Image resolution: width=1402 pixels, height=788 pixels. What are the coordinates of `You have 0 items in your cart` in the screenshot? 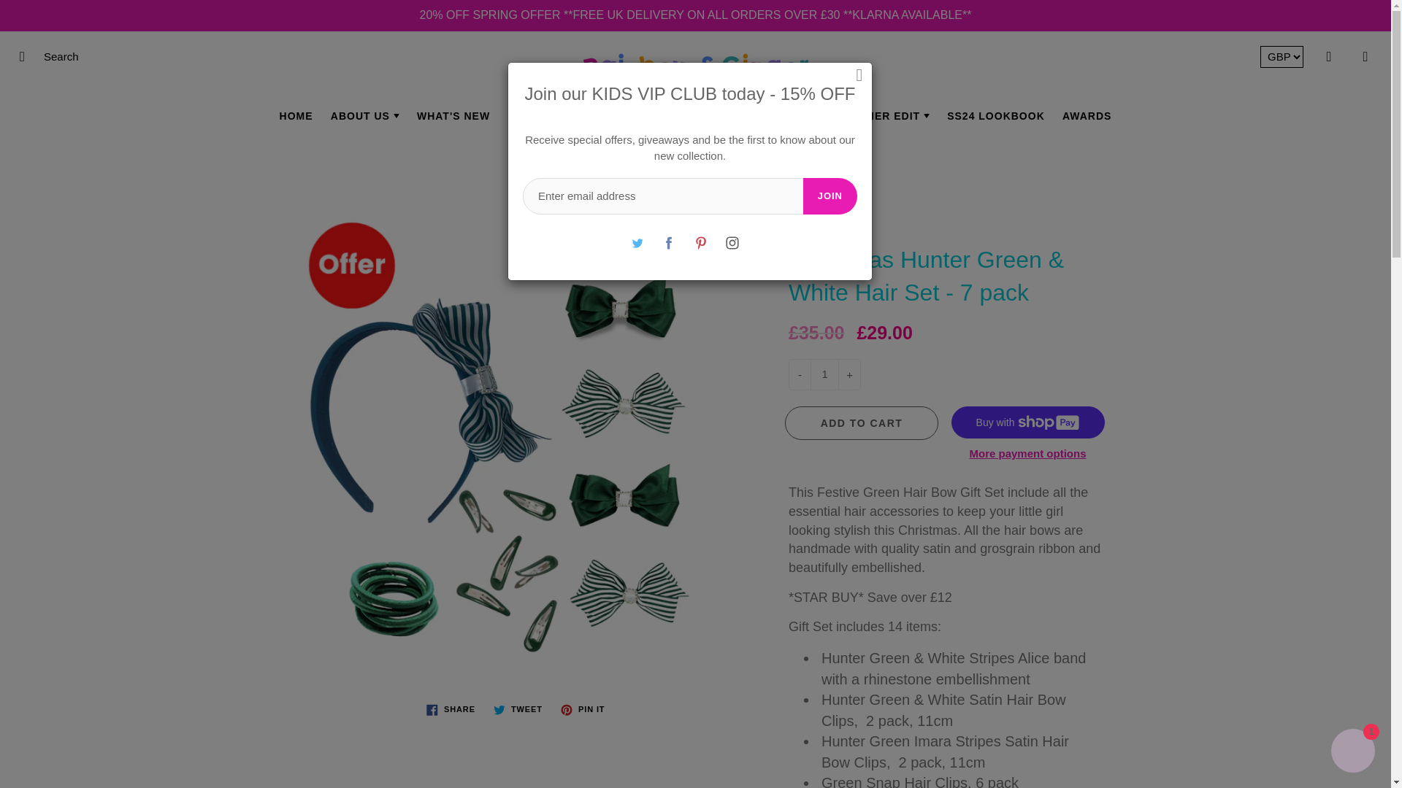 It's located at (1365, 56).